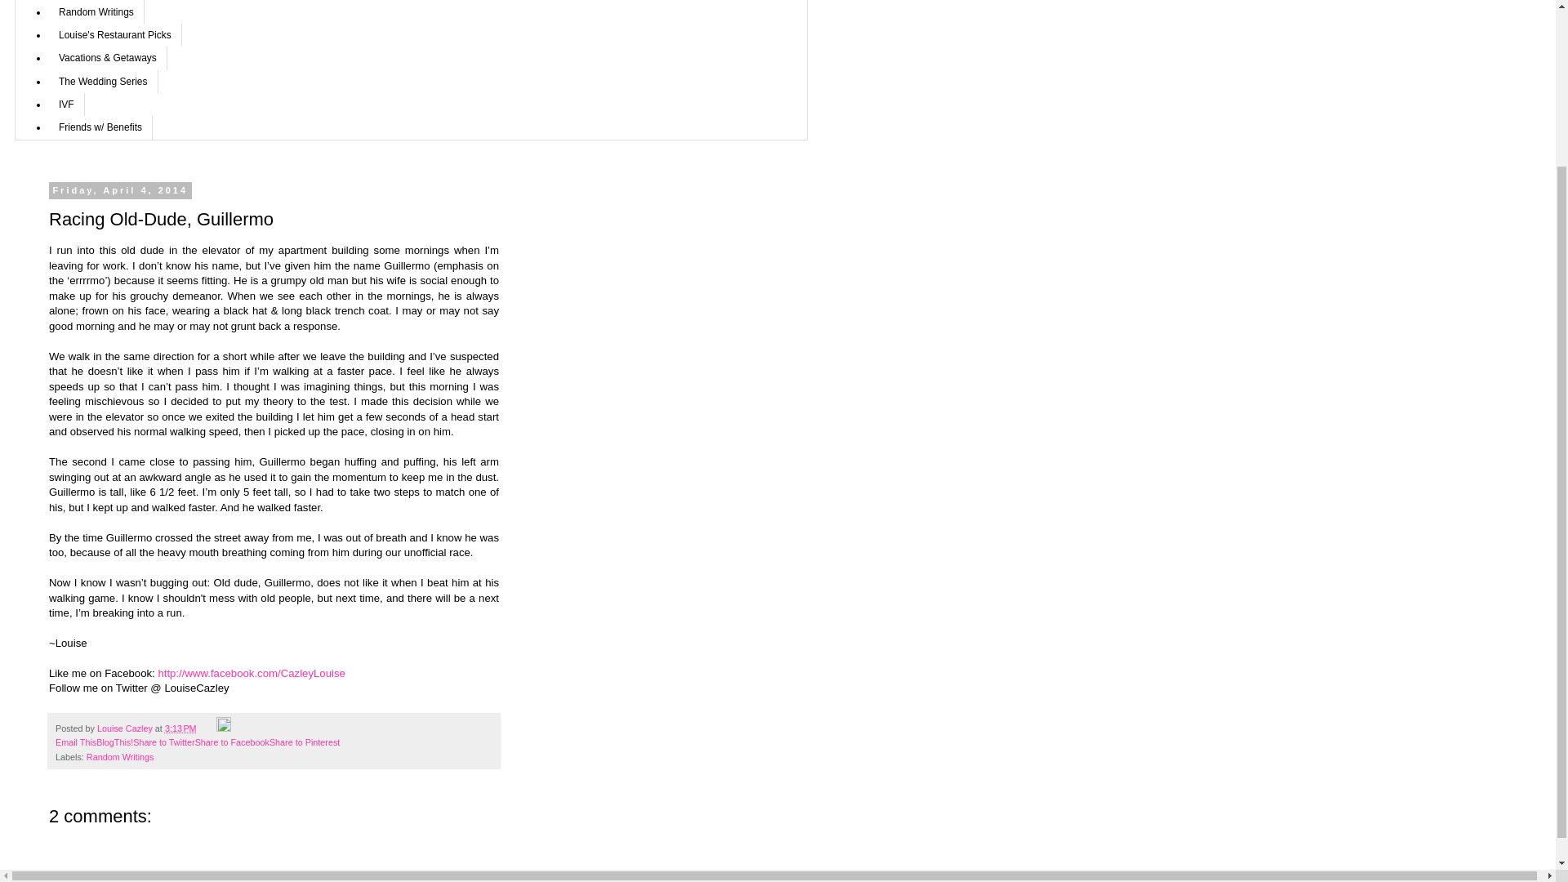  Describe the element at coordinates (75, 742) in the screenshot. I see `Email This` at that location.